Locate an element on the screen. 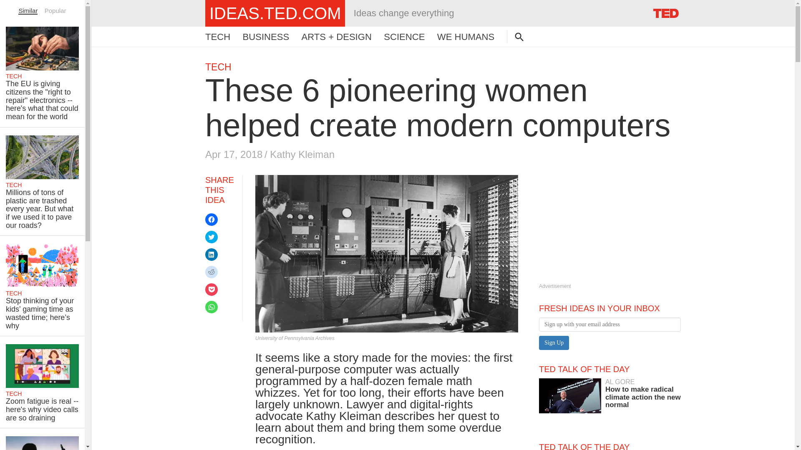 Image resolution: width=801 pixels, height=450 pixels. Posts by Kathy Kleiman is located at coordinates (302, 154).